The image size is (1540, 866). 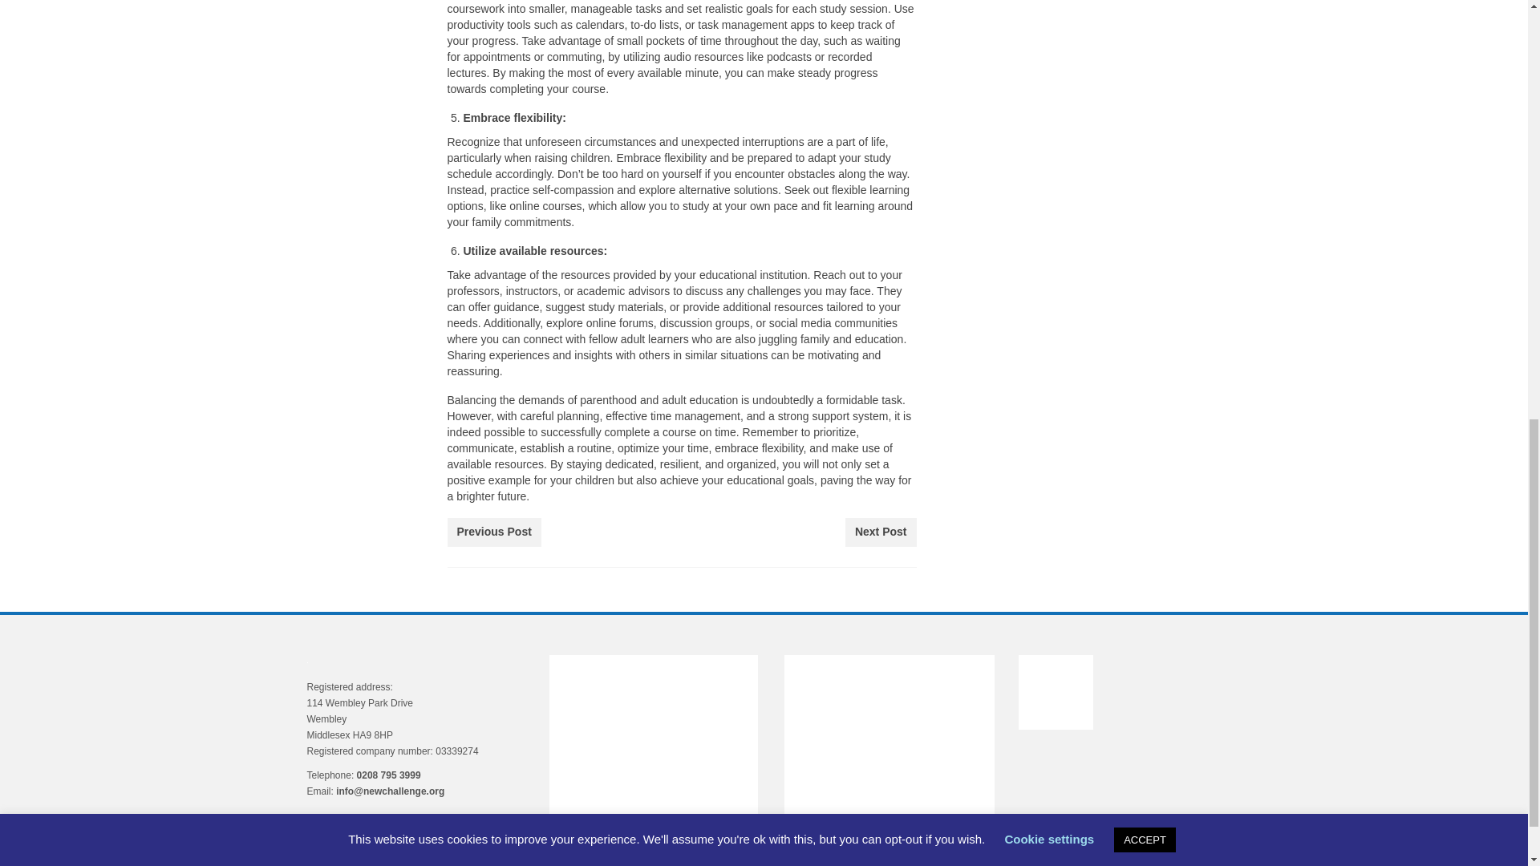 What do you see at coordinates (881, 532) in the screenshot?
I see `Next Post` at bounding box center [881, 532].